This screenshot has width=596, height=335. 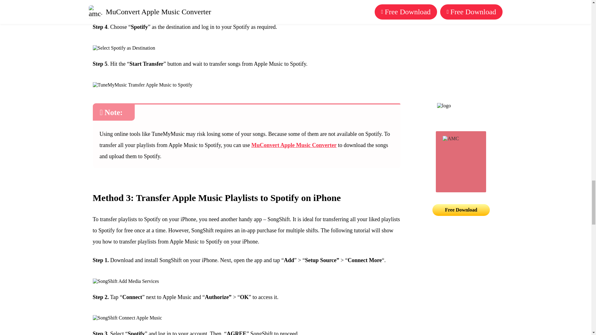 What do you see at coordinates (294, 145) in the screenshot?
I see `MuConvert Apple Music Converter` at bounding box center [294, 145].